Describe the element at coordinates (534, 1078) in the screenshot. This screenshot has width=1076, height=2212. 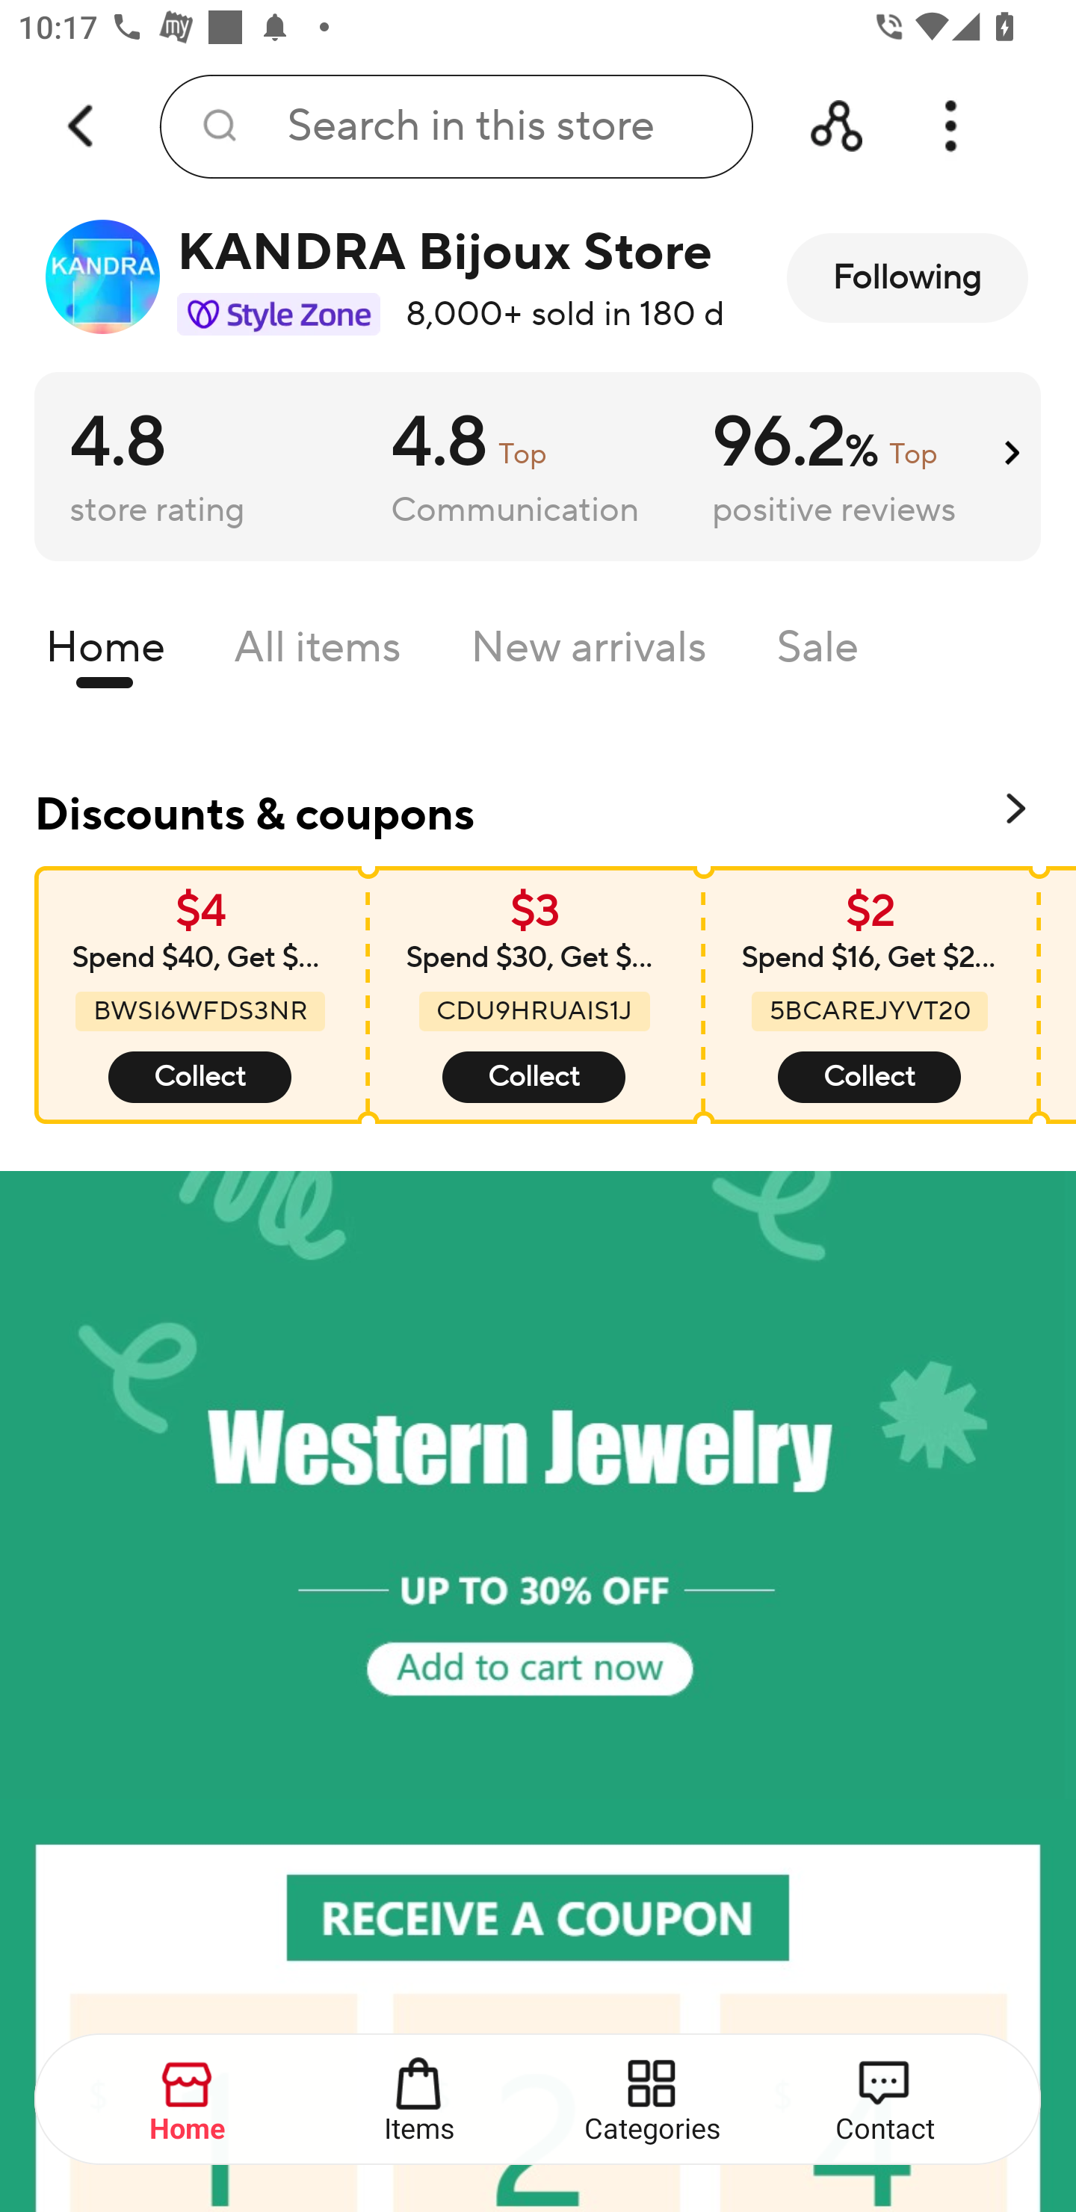
I see `Collect` at that location.